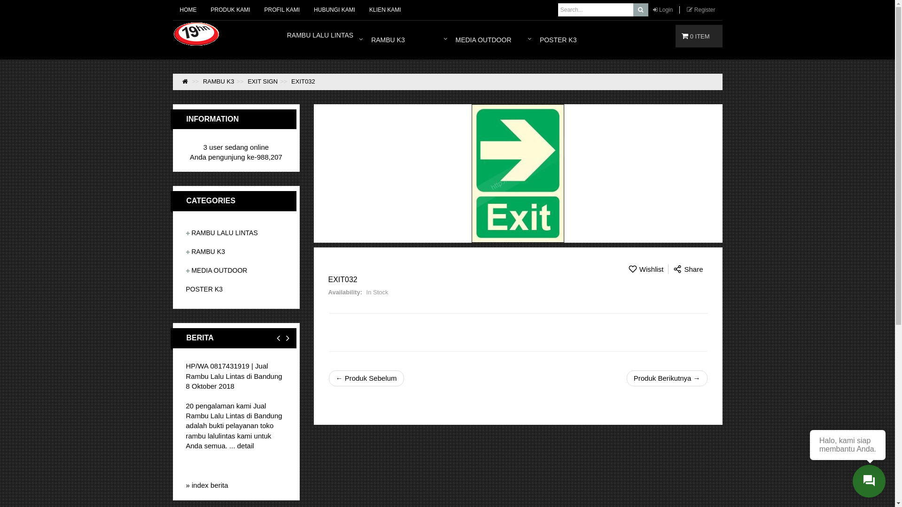  What do you see at coordinates (245, 446) in the screenshot?
I see `detail` at bounding box center [245, 446].